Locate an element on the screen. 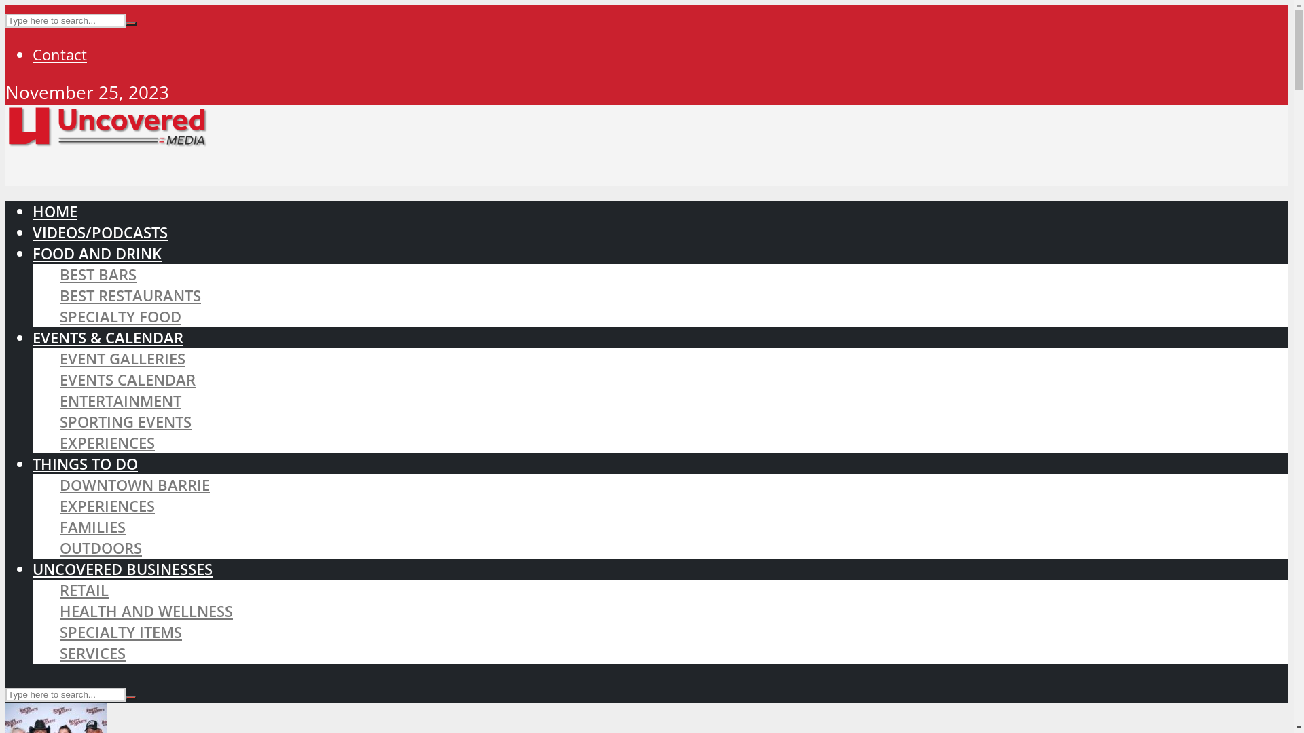  SERVICES is located at coordinates (92, 653).